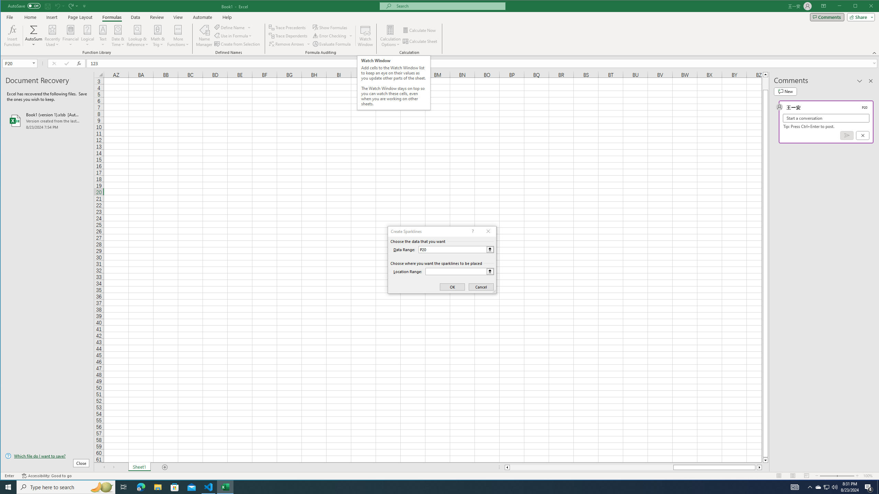  I want to click on Text, so click(103, 36).